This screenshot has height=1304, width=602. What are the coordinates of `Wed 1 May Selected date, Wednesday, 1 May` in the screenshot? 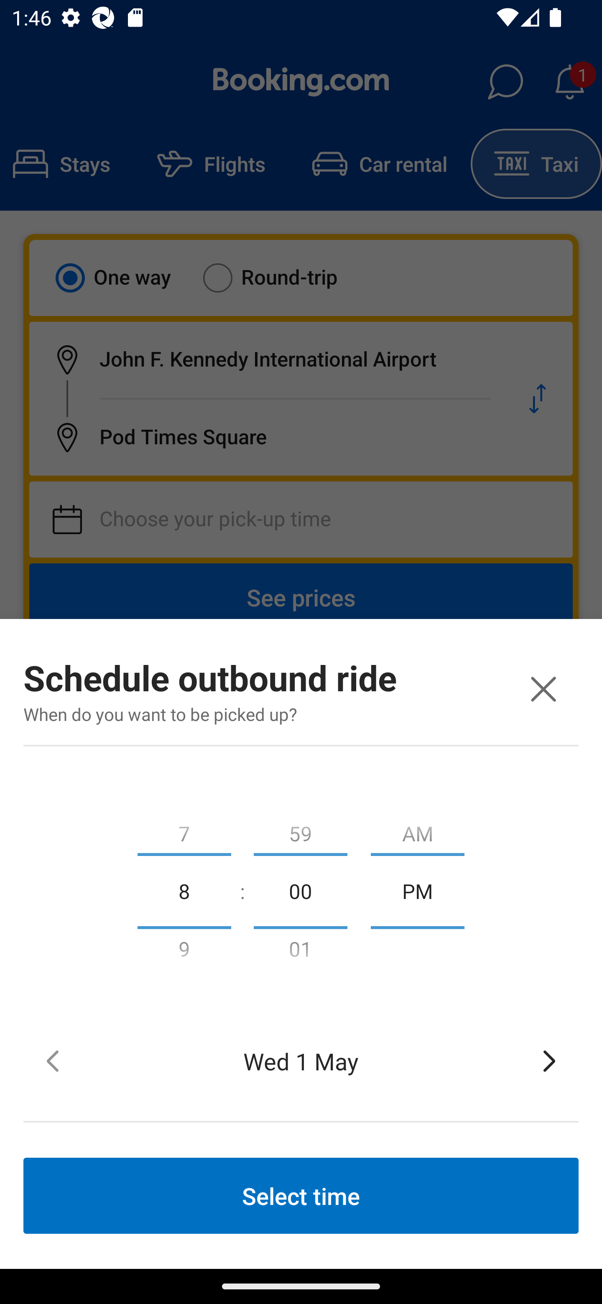 It's located at (301, 1061).